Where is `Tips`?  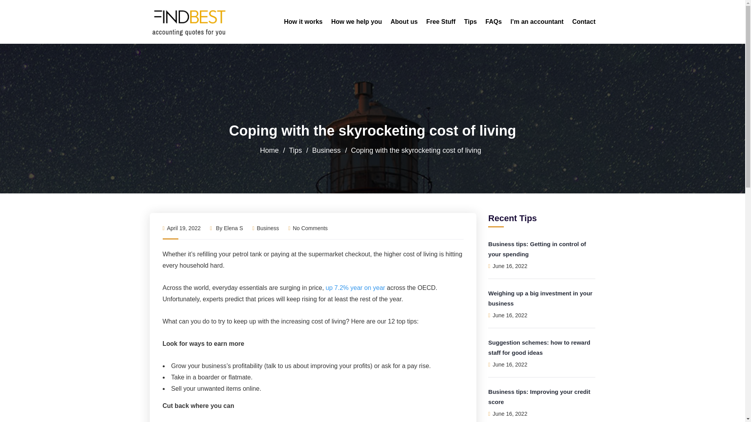 Tips is located at coordinates (295, 150).